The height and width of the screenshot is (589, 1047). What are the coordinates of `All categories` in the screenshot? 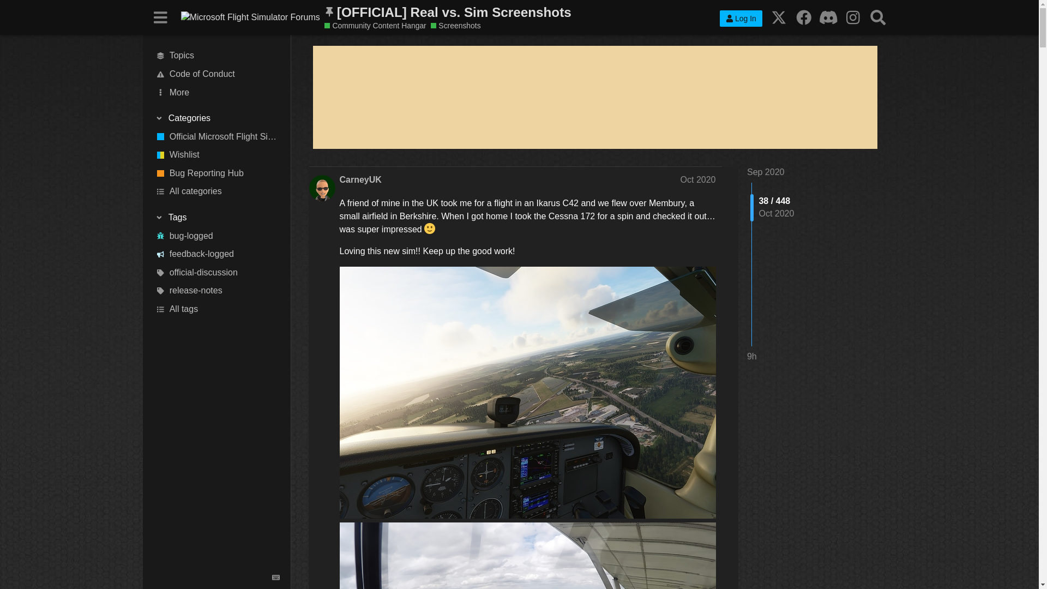 It's located at (217, 192).